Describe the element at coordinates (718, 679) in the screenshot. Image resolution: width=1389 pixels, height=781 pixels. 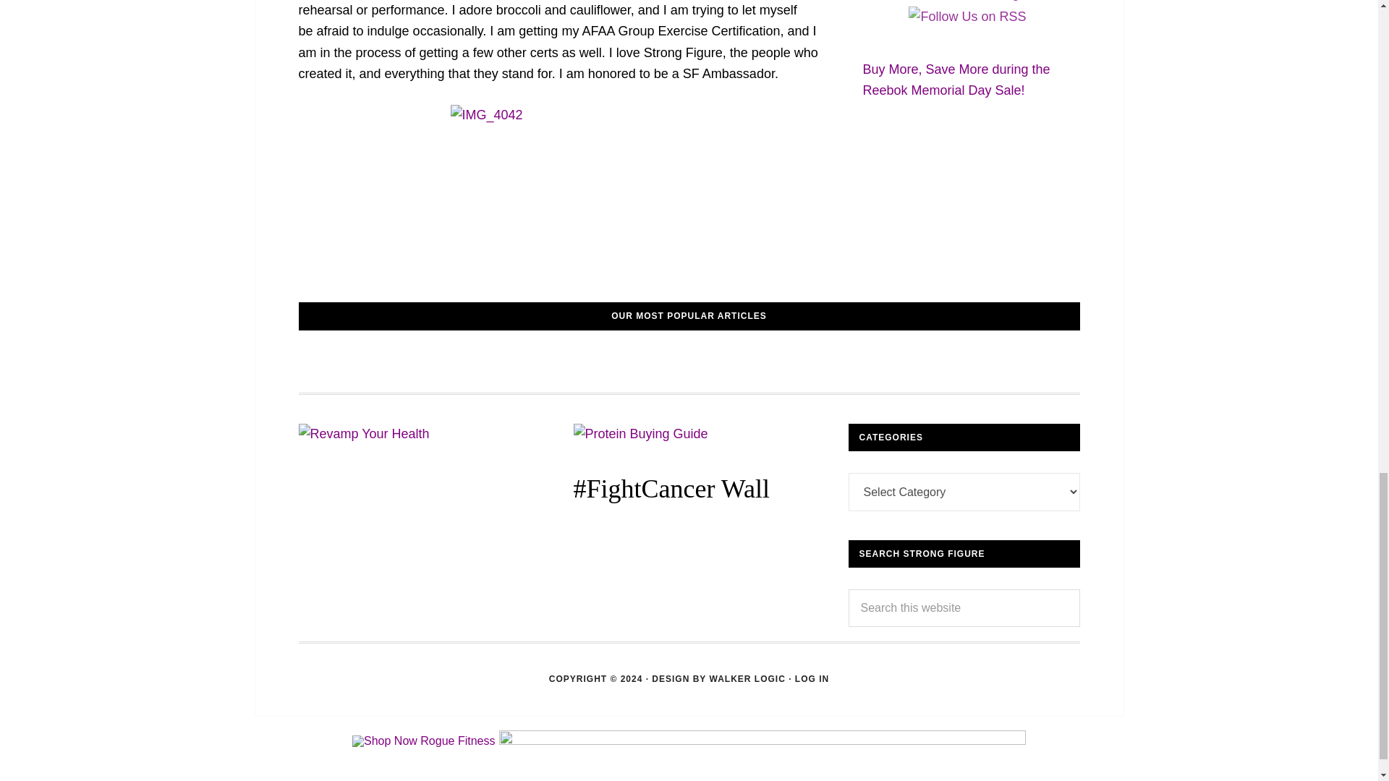
I see `Walker Logic` at that location.